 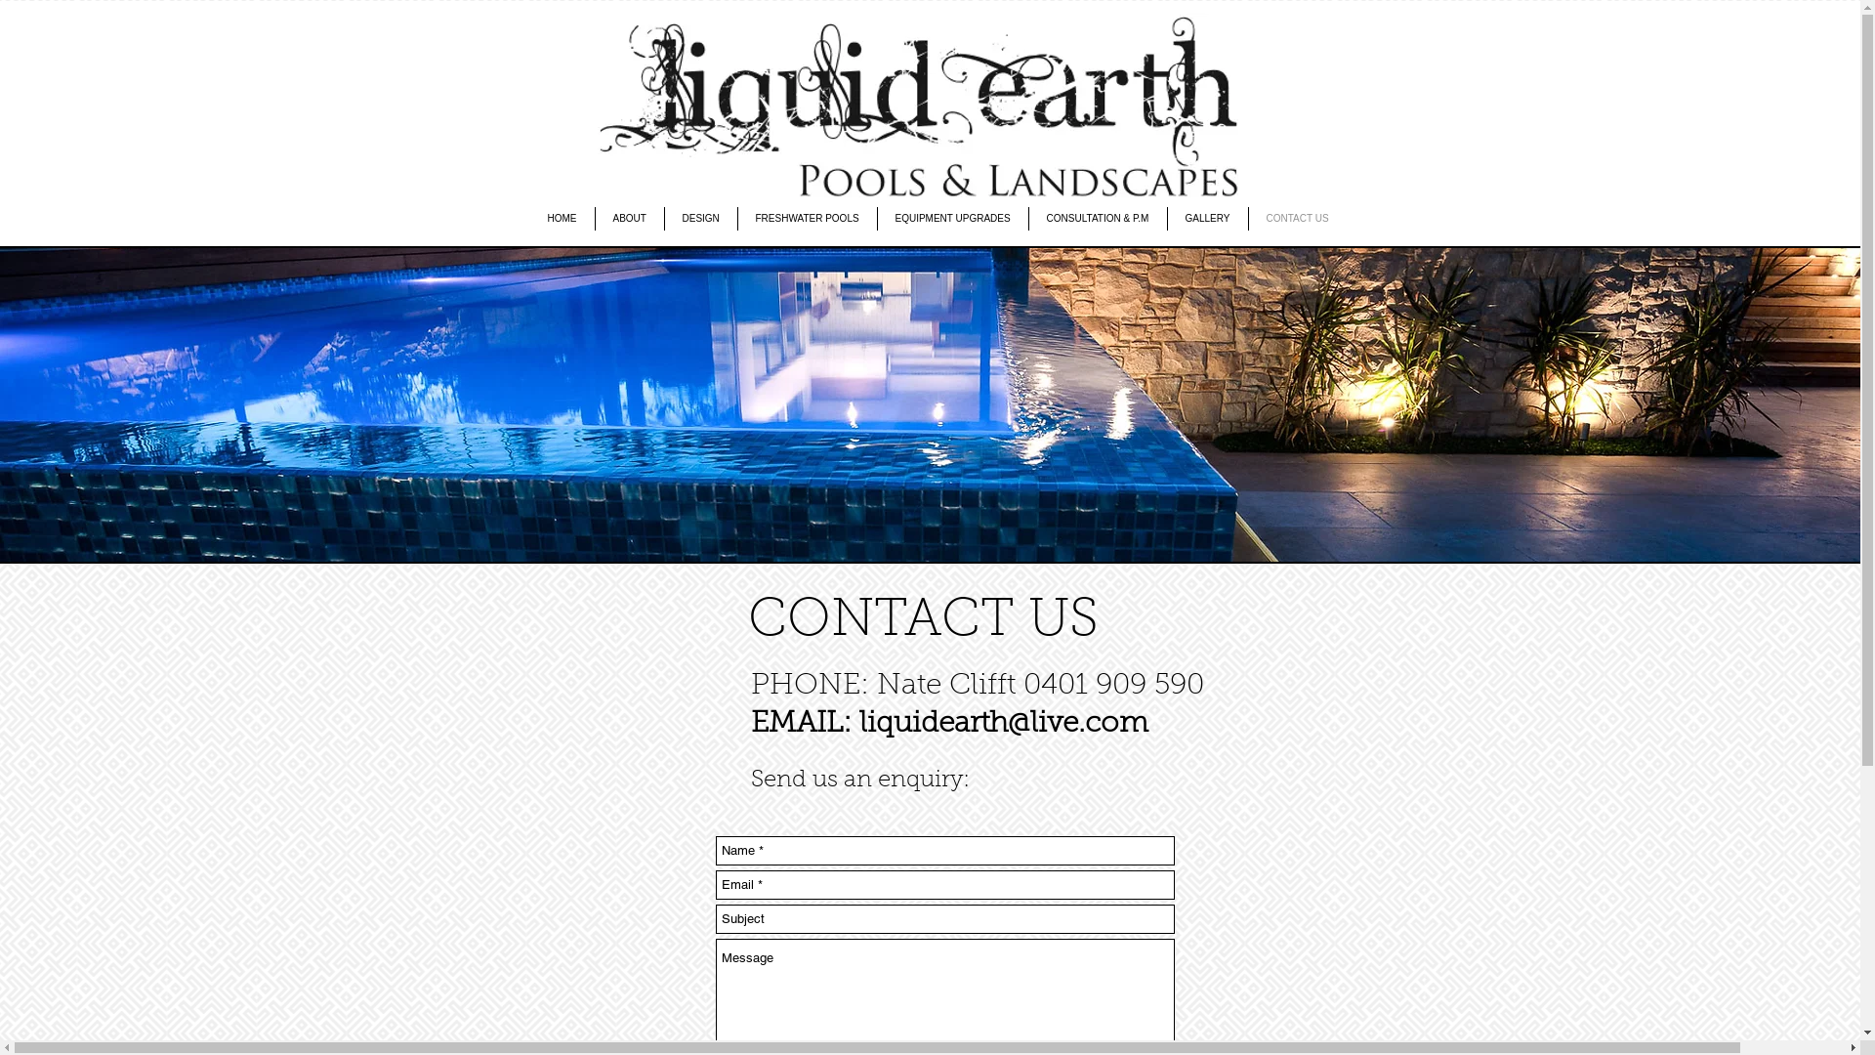 I want to click on CONTACT US, so click(x=1297, y=219).